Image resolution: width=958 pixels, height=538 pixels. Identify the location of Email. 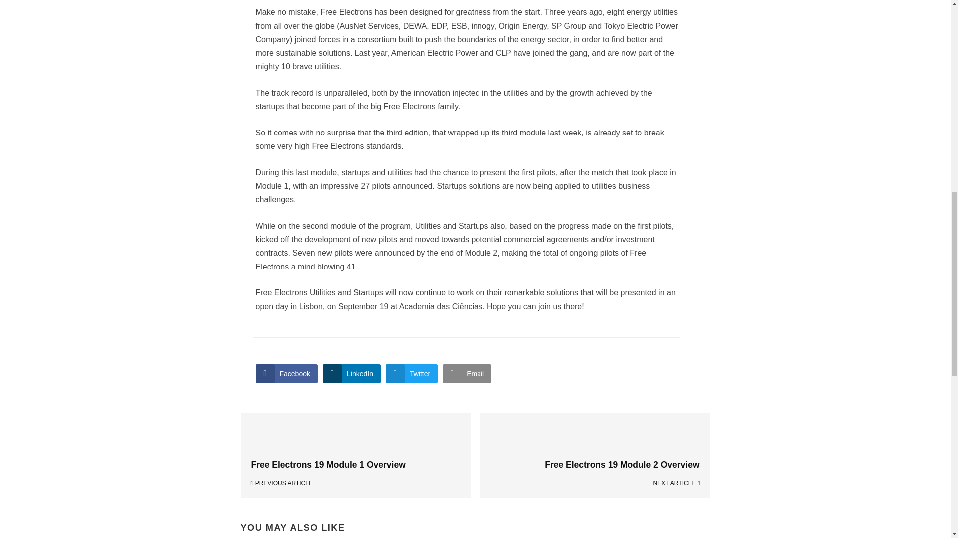
(467, 374).